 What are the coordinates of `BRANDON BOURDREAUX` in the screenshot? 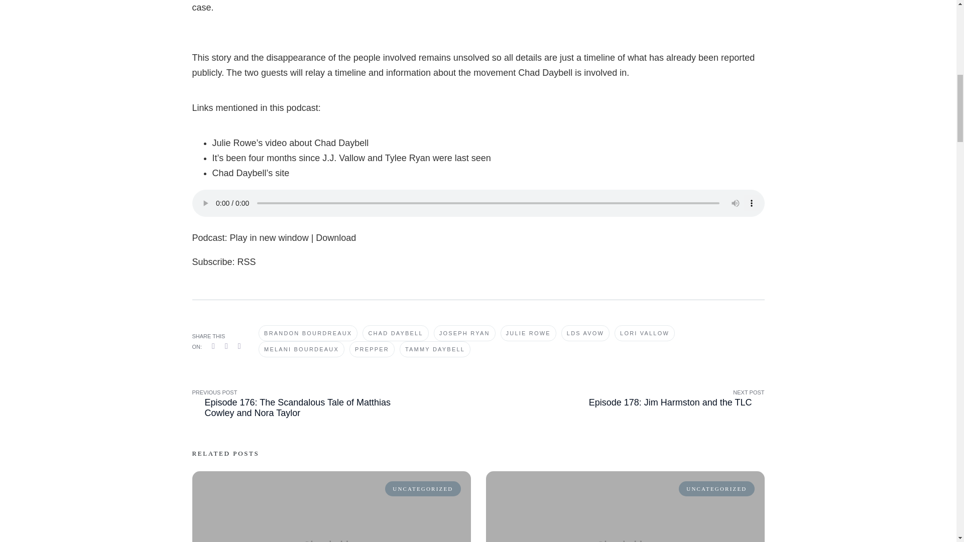 It's located at (308, 333).